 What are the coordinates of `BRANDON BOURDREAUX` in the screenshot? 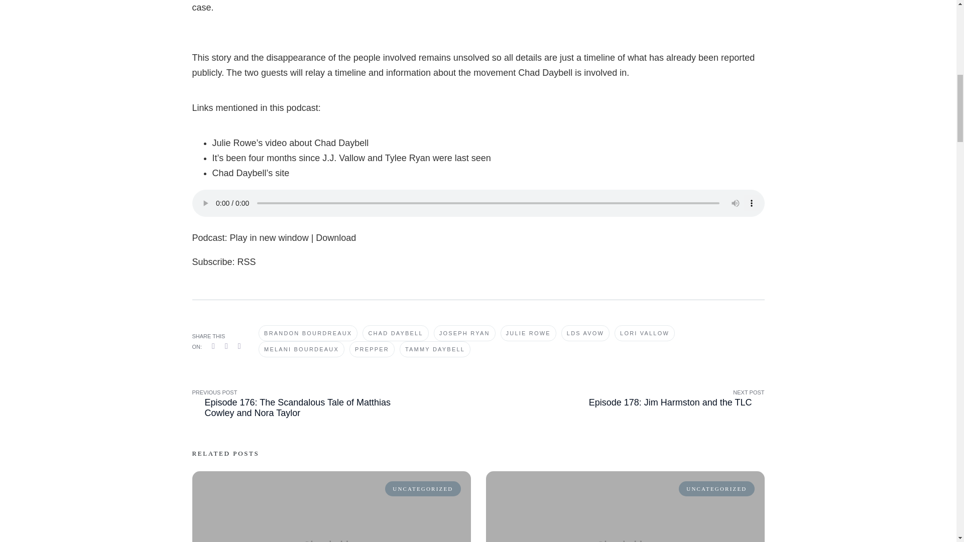 It's located at (308, 333).